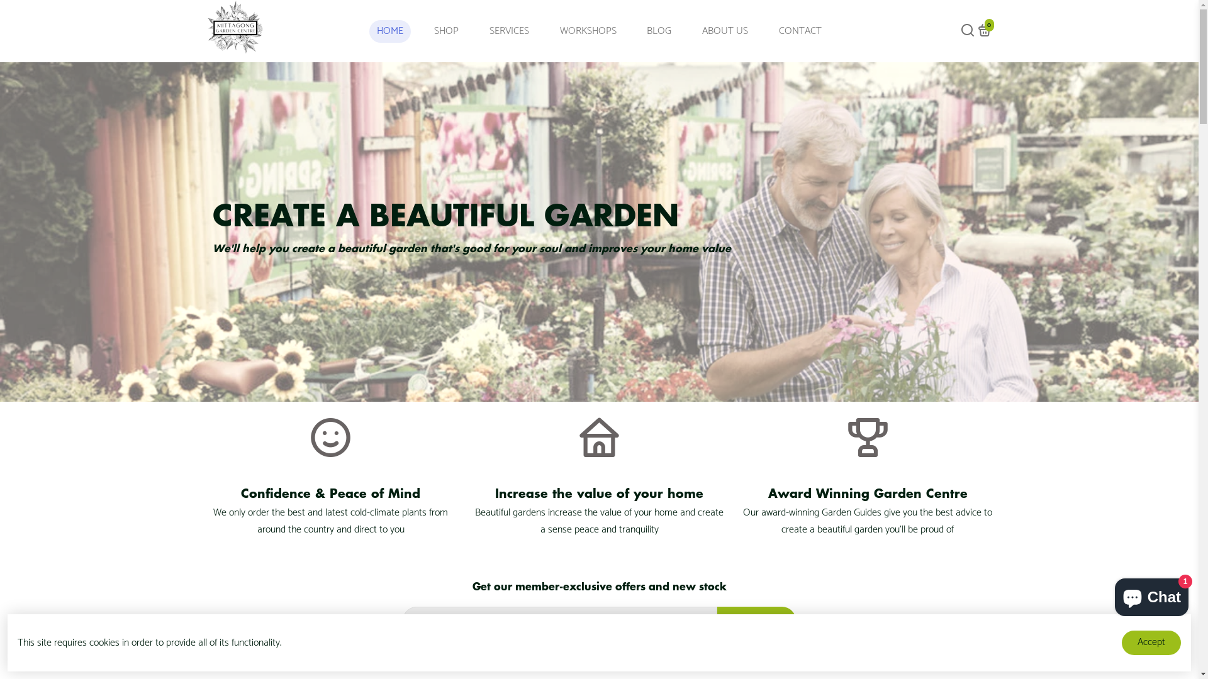 The width and height of the screenshot is (1208, 679). Describe the element at coordinates (510, 31) in the screenshot. I see `SERVICES` at that location.